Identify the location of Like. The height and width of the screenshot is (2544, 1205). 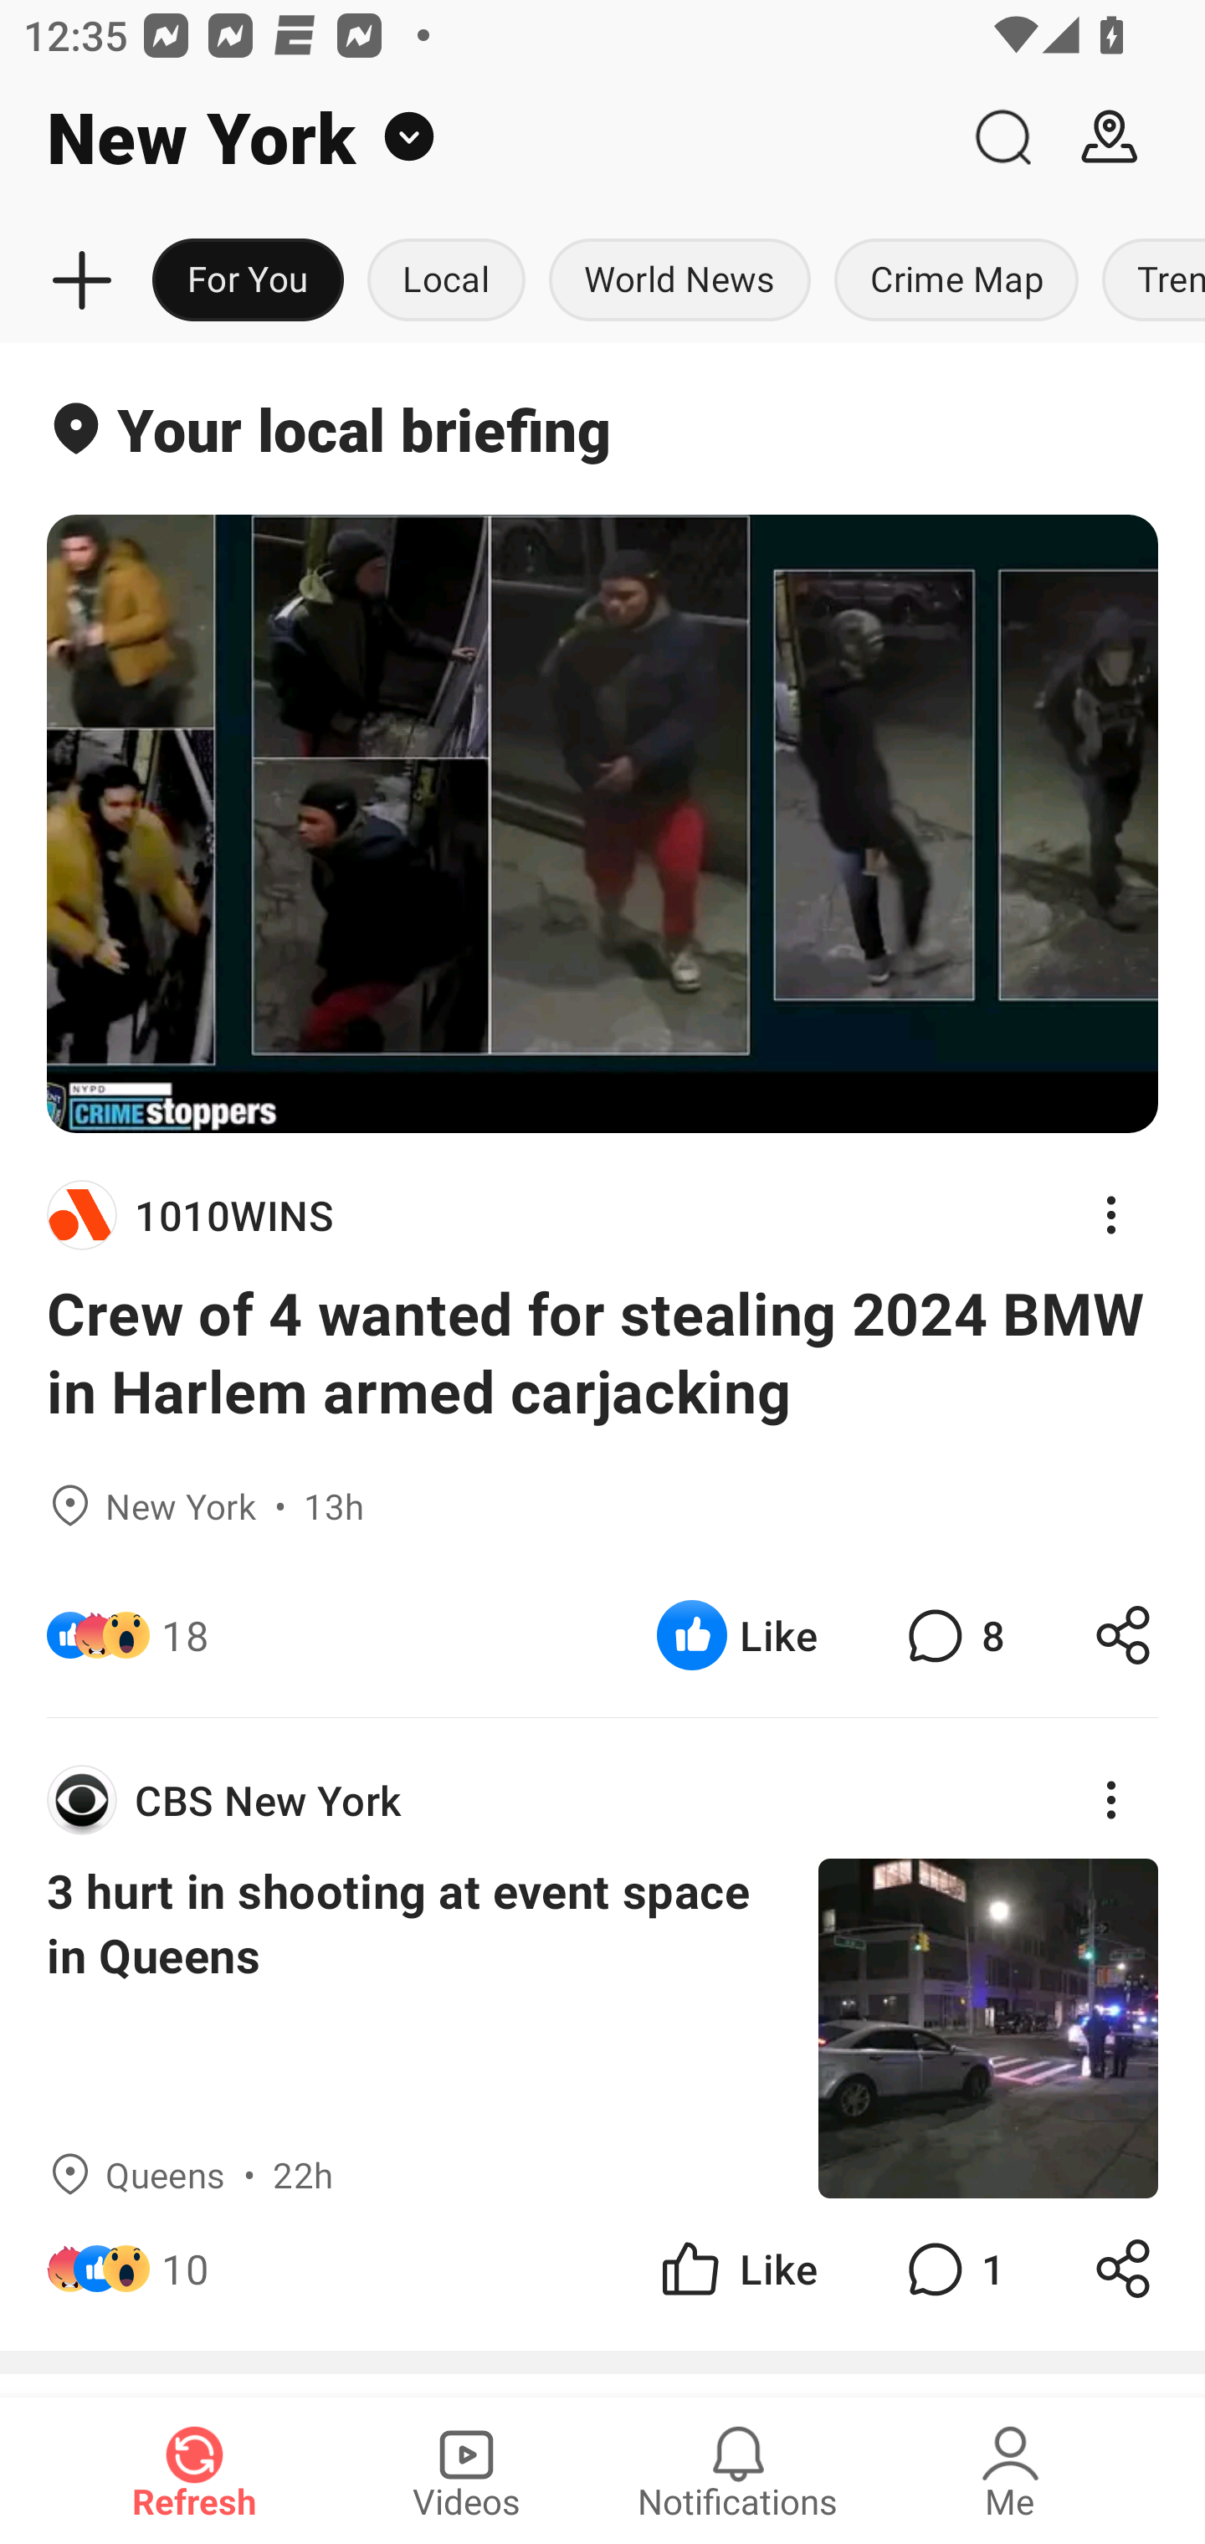
(736, 1634).